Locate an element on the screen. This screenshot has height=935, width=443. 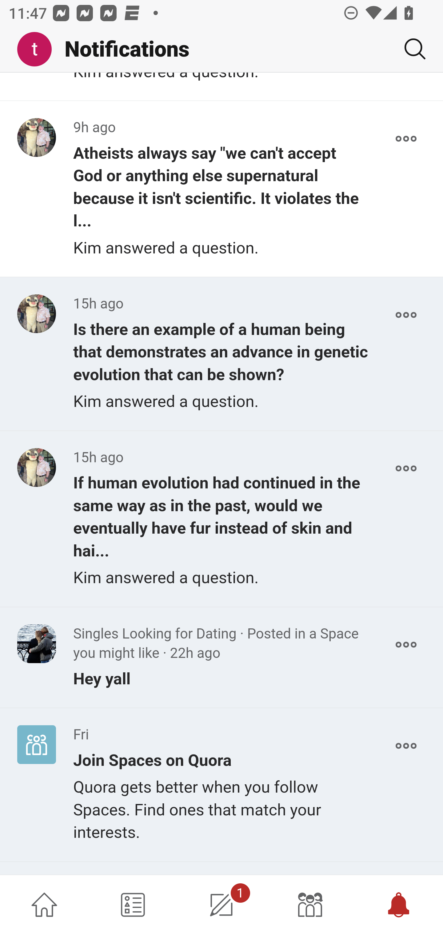
More is located at coordinates (406, 139).